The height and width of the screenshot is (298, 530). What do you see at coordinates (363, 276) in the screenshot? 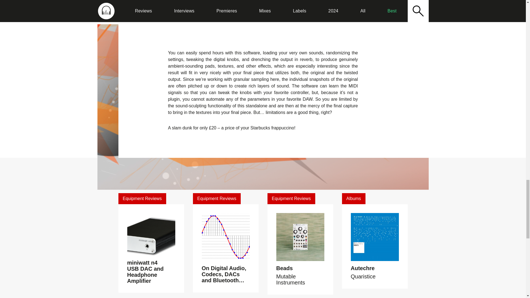
I see `Quaristice` at bounding box center [363, 276].